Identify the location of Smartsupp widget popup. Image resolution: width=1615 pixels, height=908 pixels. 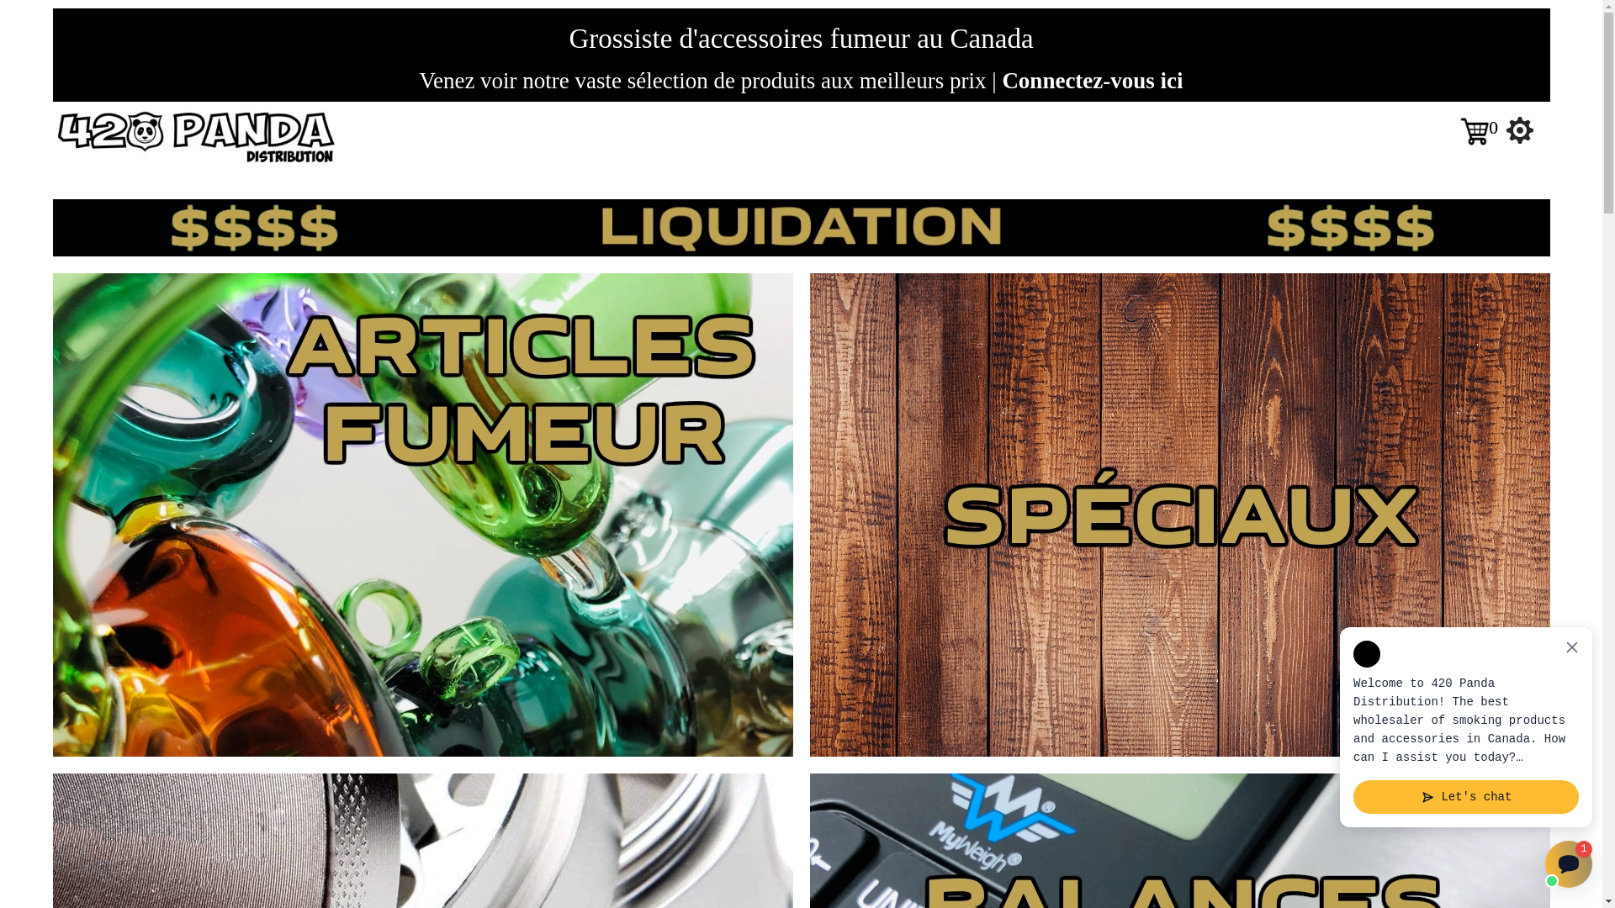
(1466, 727).